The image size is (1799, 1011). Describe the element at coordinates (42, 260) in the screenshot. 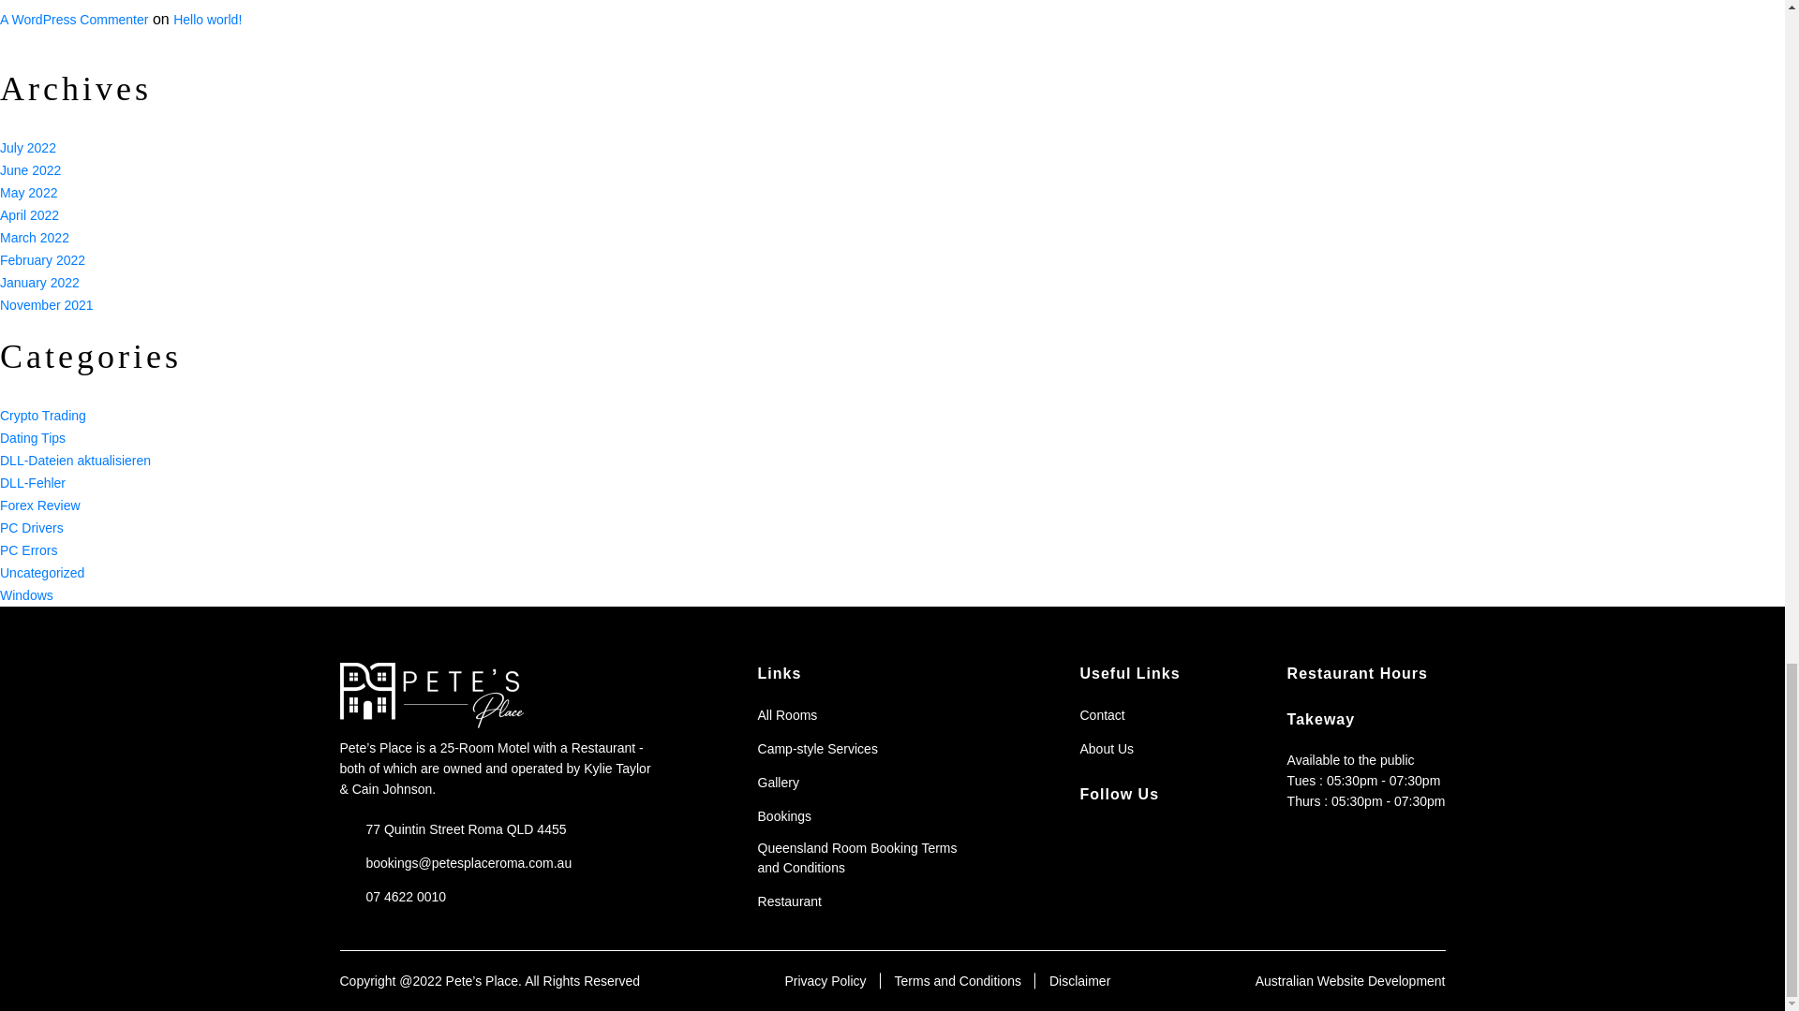

I see `February 2022` at that location.